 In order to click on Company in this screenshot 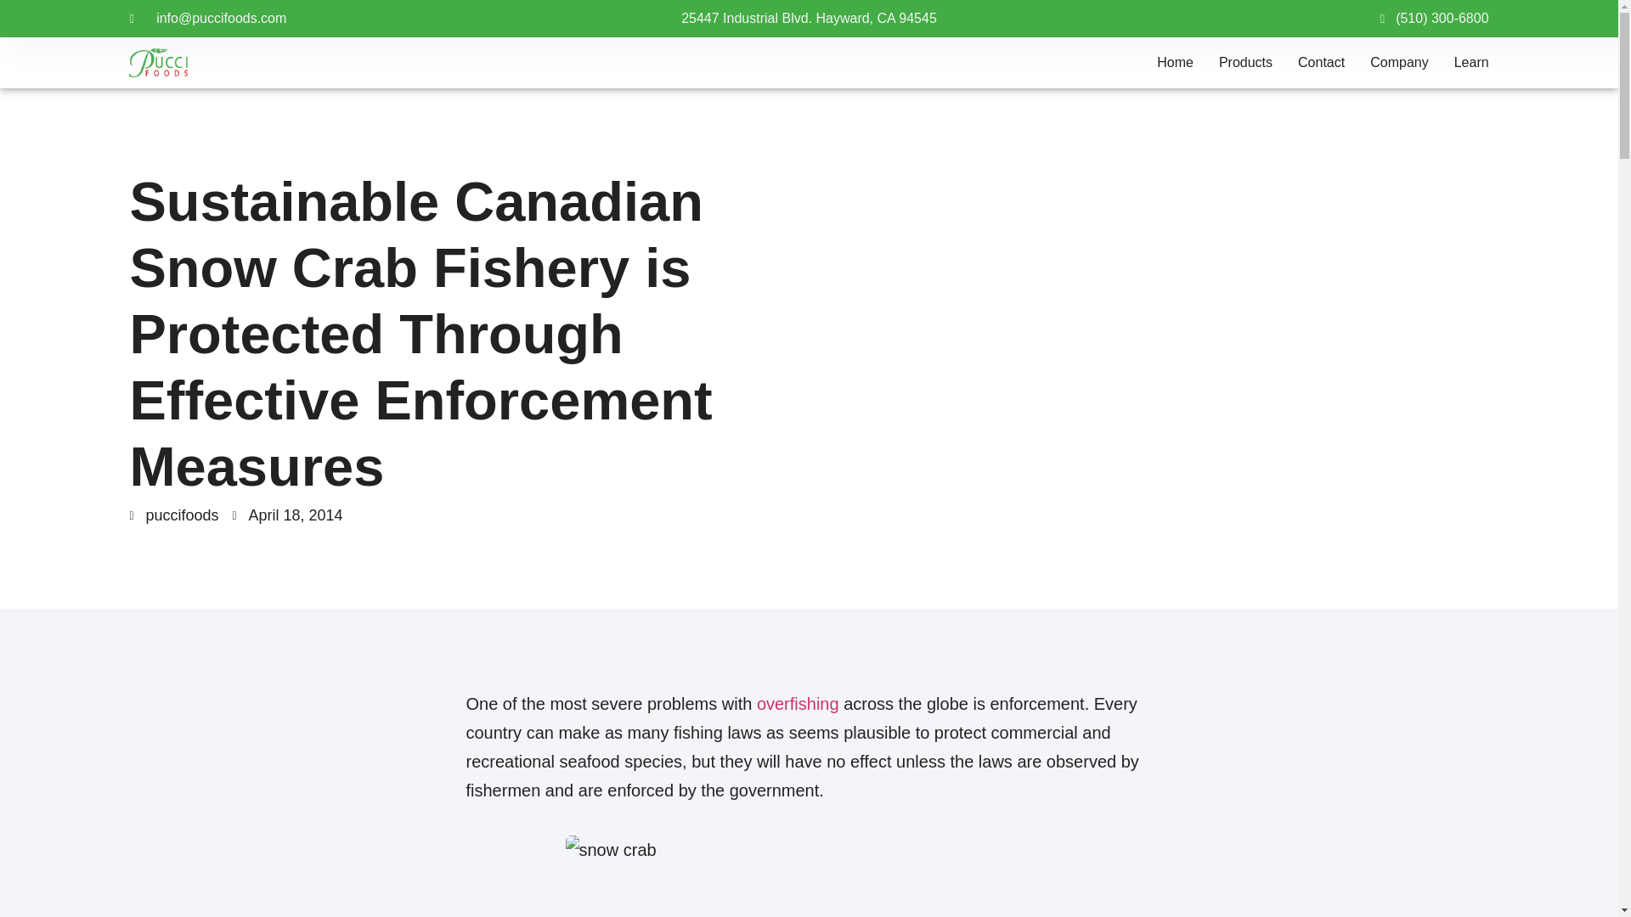, I will do `click(1398, 63)`.